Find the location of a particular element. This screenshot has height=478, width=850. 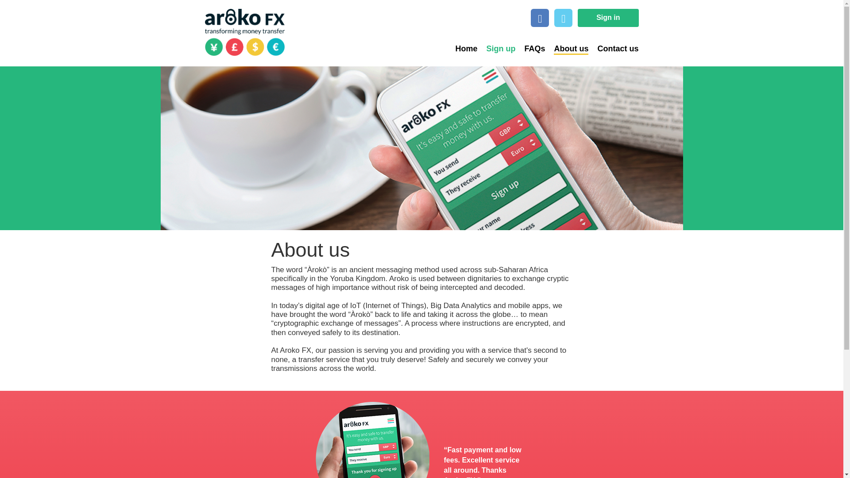

Find answers to what people often ask is located at coordinates (529, 48).